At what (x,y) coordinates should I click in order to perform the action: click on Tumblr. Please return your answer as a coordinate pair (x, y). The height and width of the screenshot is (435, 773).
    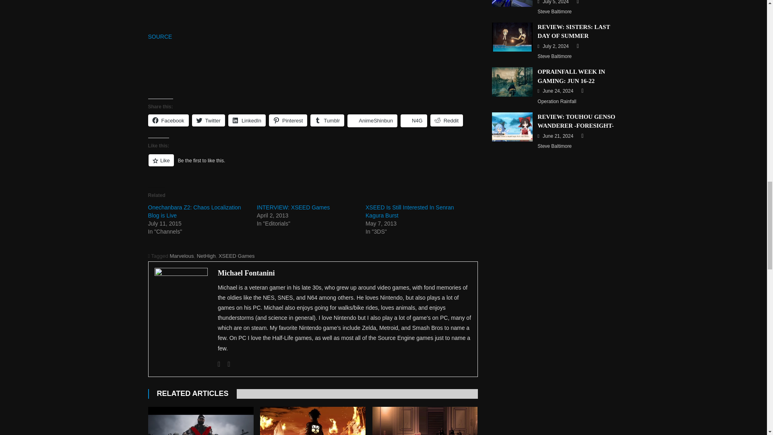
    Looking at the image, I should click on (327, 120).